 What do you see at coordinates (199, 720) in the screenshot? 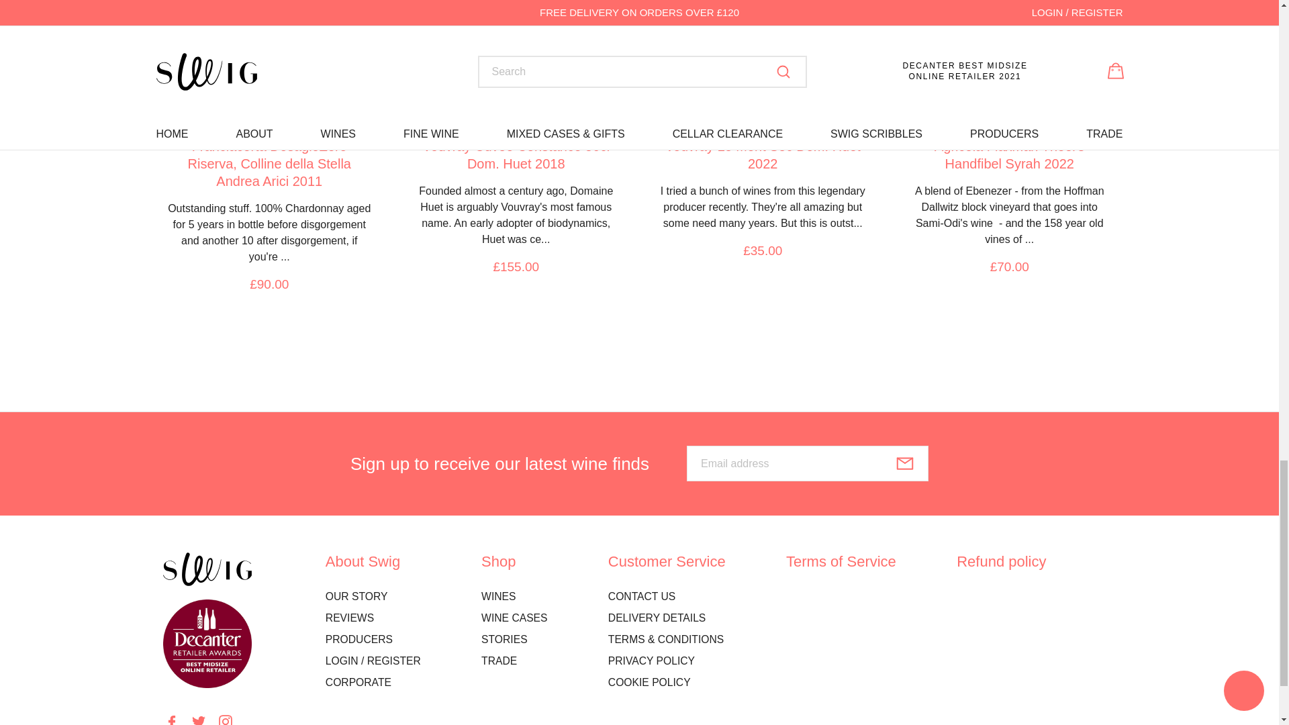
I see `Swig Wines on Twitter` at bounding box center [199, 720].